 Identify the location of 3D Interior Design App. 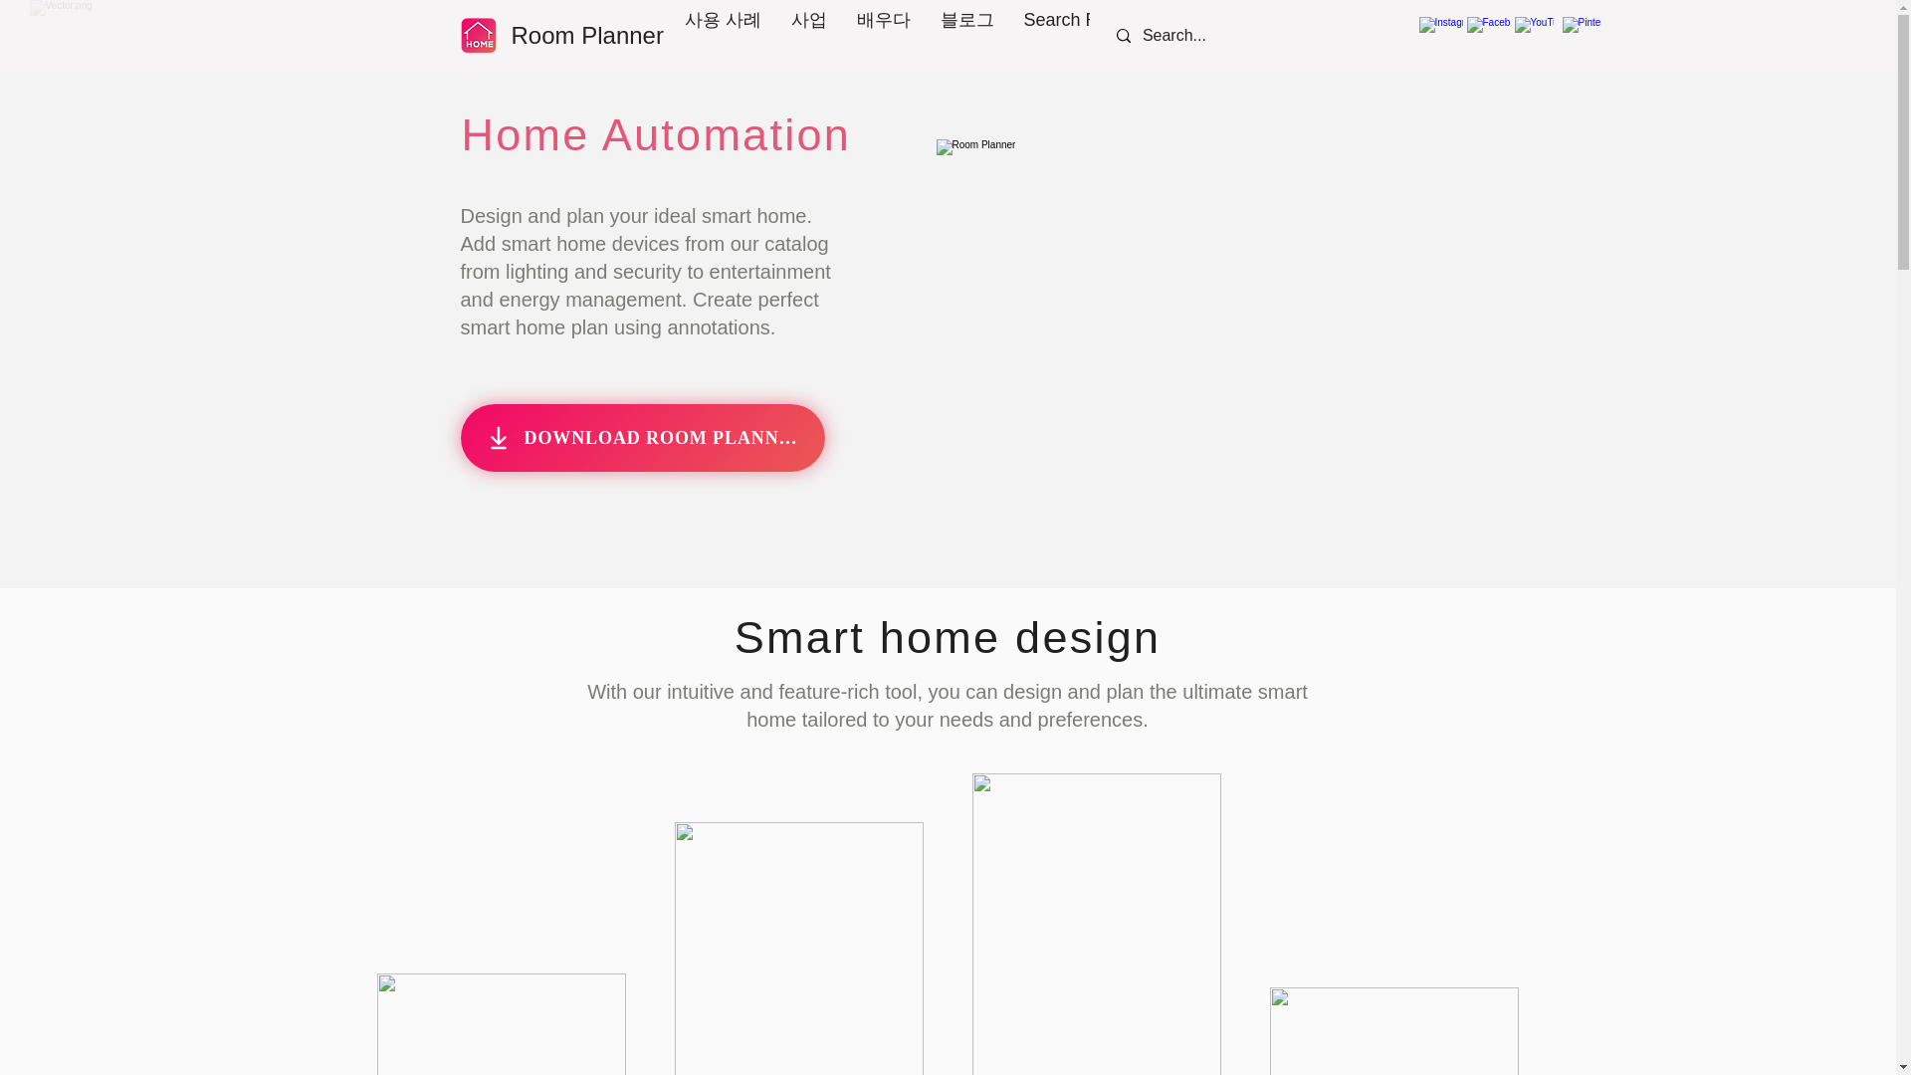
(1214, 328).